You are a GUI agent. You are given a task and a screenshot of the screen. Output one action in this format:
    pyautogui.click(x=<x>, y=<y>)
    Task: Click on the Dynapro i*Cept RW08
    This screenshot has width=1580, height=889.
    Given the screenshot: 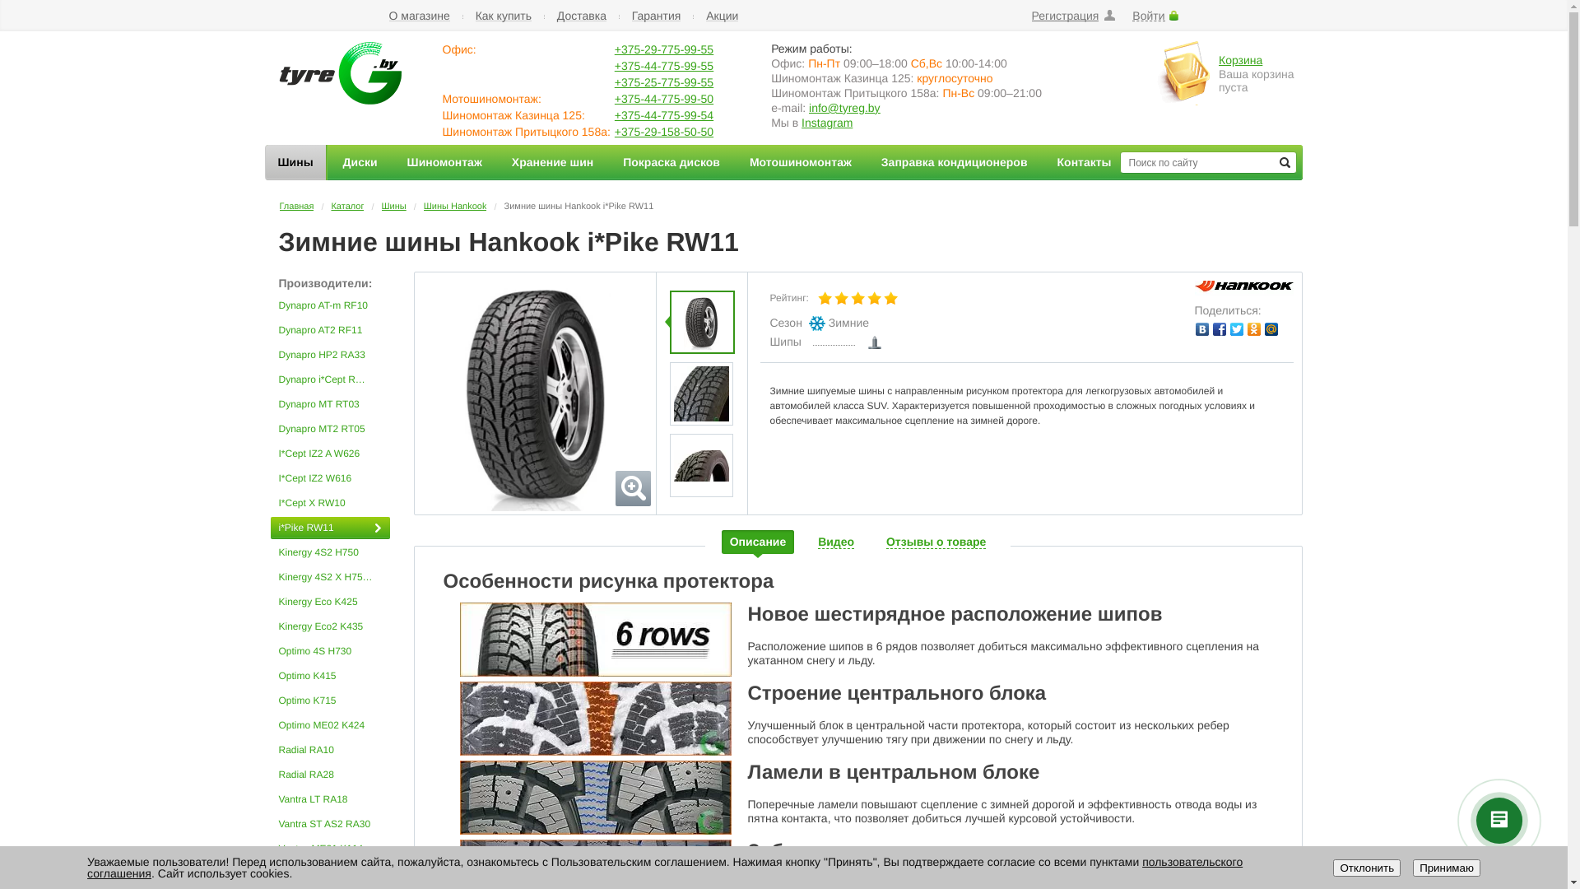 What is the action you would take?
    pyautogui.click(x=329, y=380)
    